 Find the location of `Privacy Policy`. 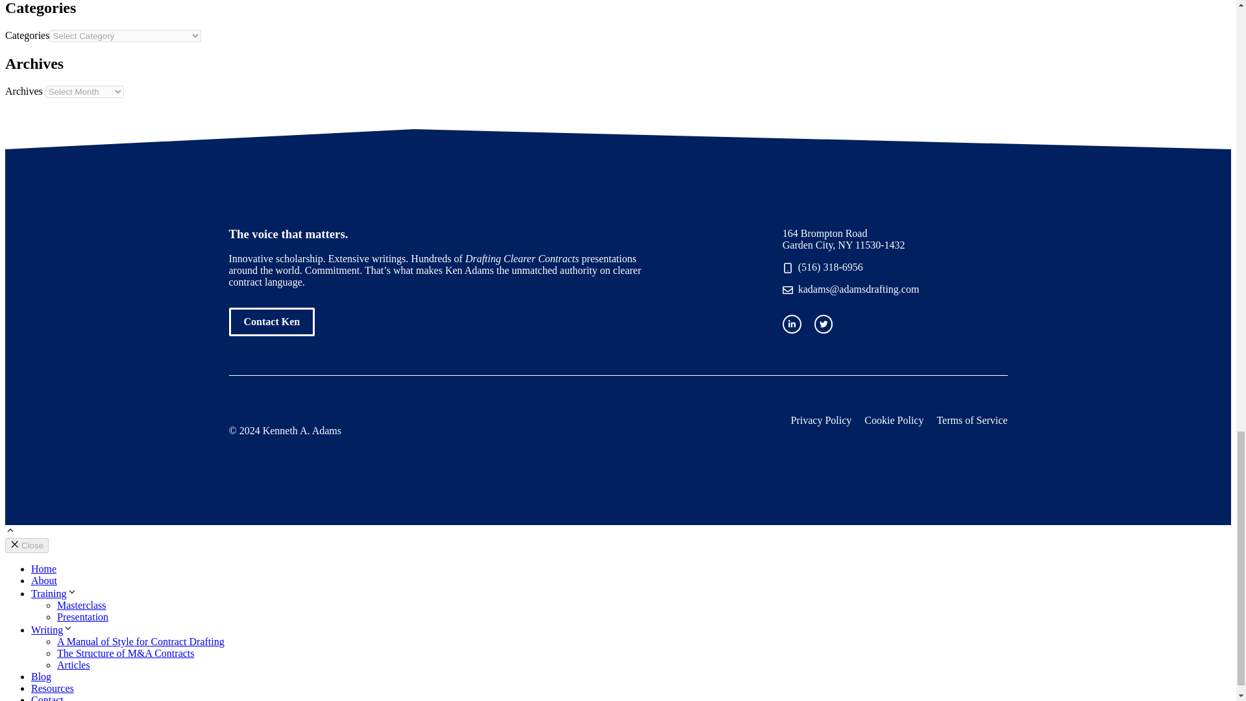

Privacy Policy is located at coordinates (822, 421).